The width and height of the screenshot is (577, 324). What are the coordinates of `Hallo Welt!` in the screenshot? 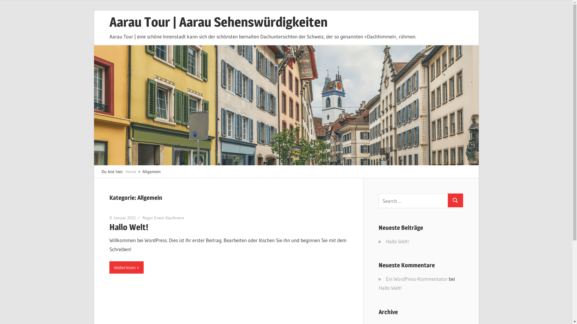 It's located at (397, 241).